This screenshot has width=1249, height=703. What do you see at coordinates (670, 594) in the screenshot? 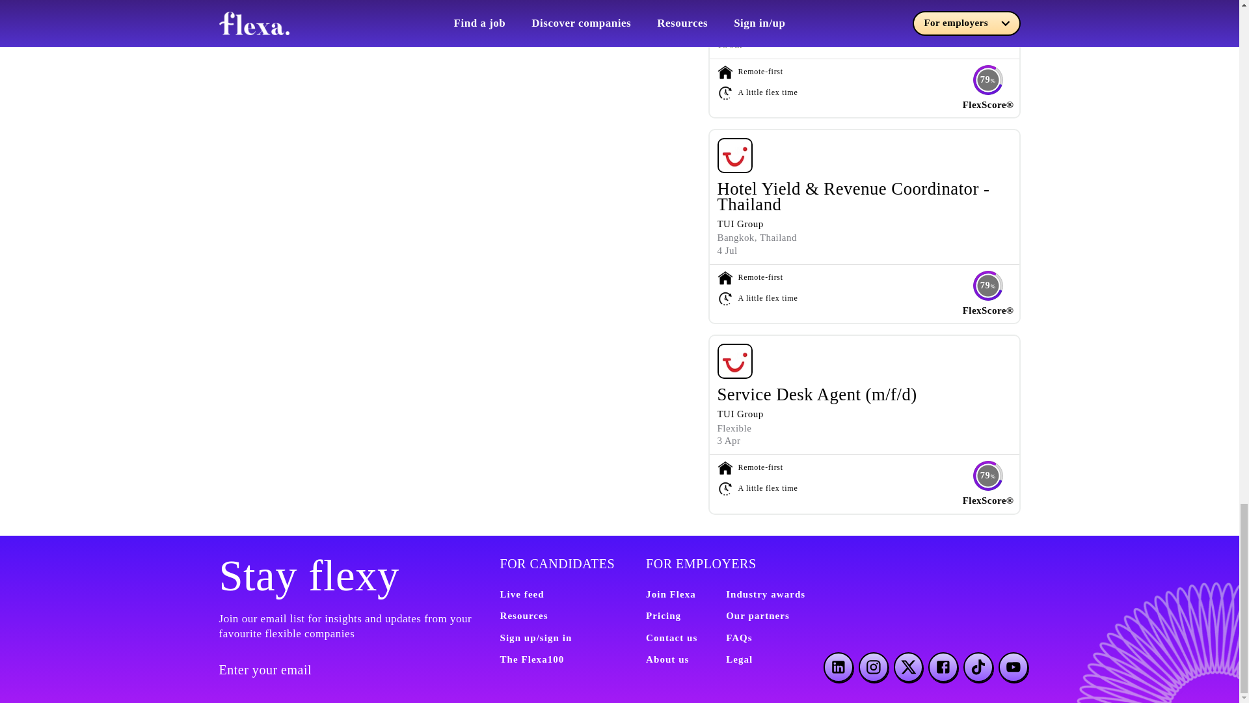
I see `Join Flexa` at bounding box center [670, 594].